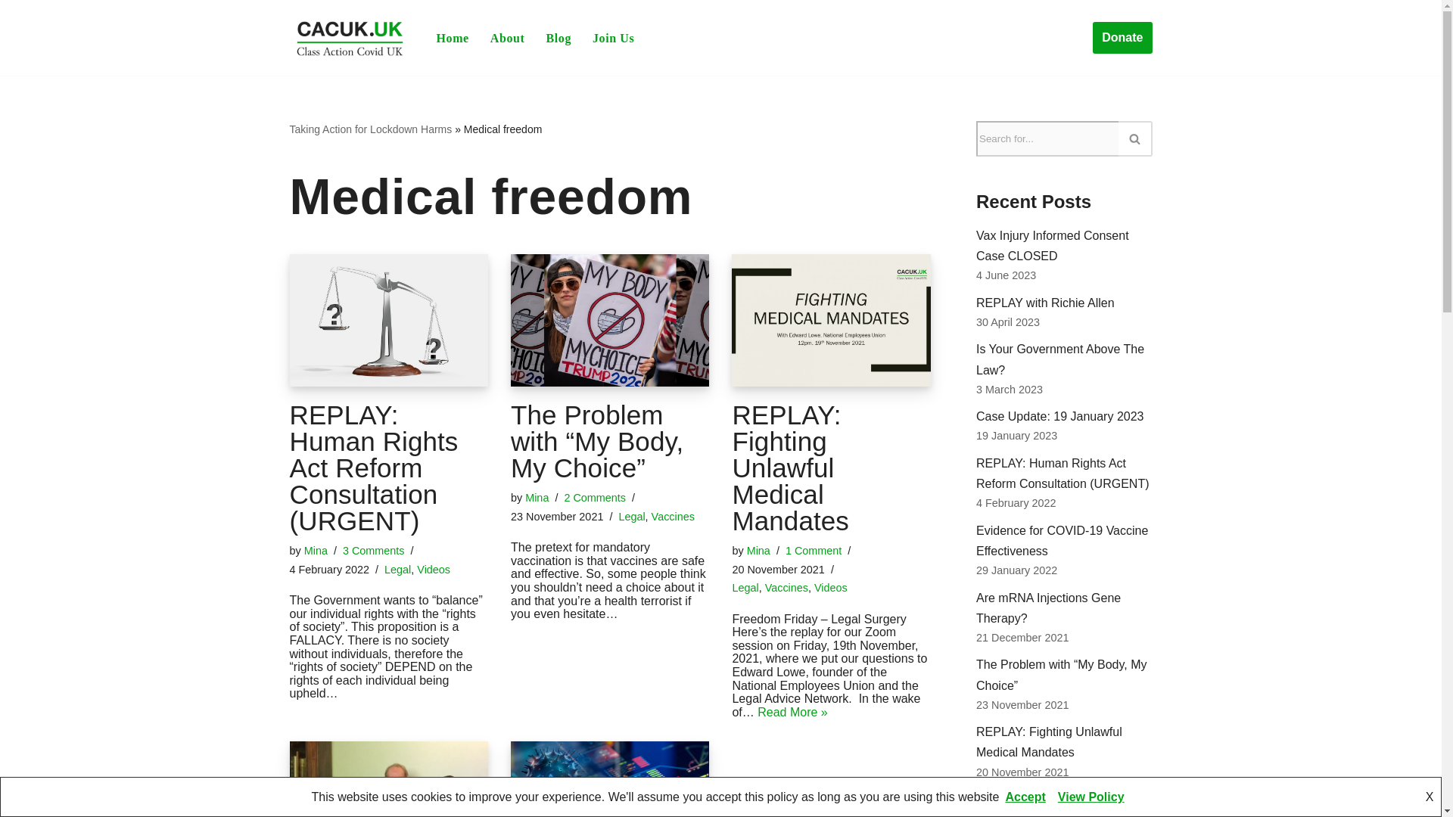  I want to click on Legal, so click(398, 570).